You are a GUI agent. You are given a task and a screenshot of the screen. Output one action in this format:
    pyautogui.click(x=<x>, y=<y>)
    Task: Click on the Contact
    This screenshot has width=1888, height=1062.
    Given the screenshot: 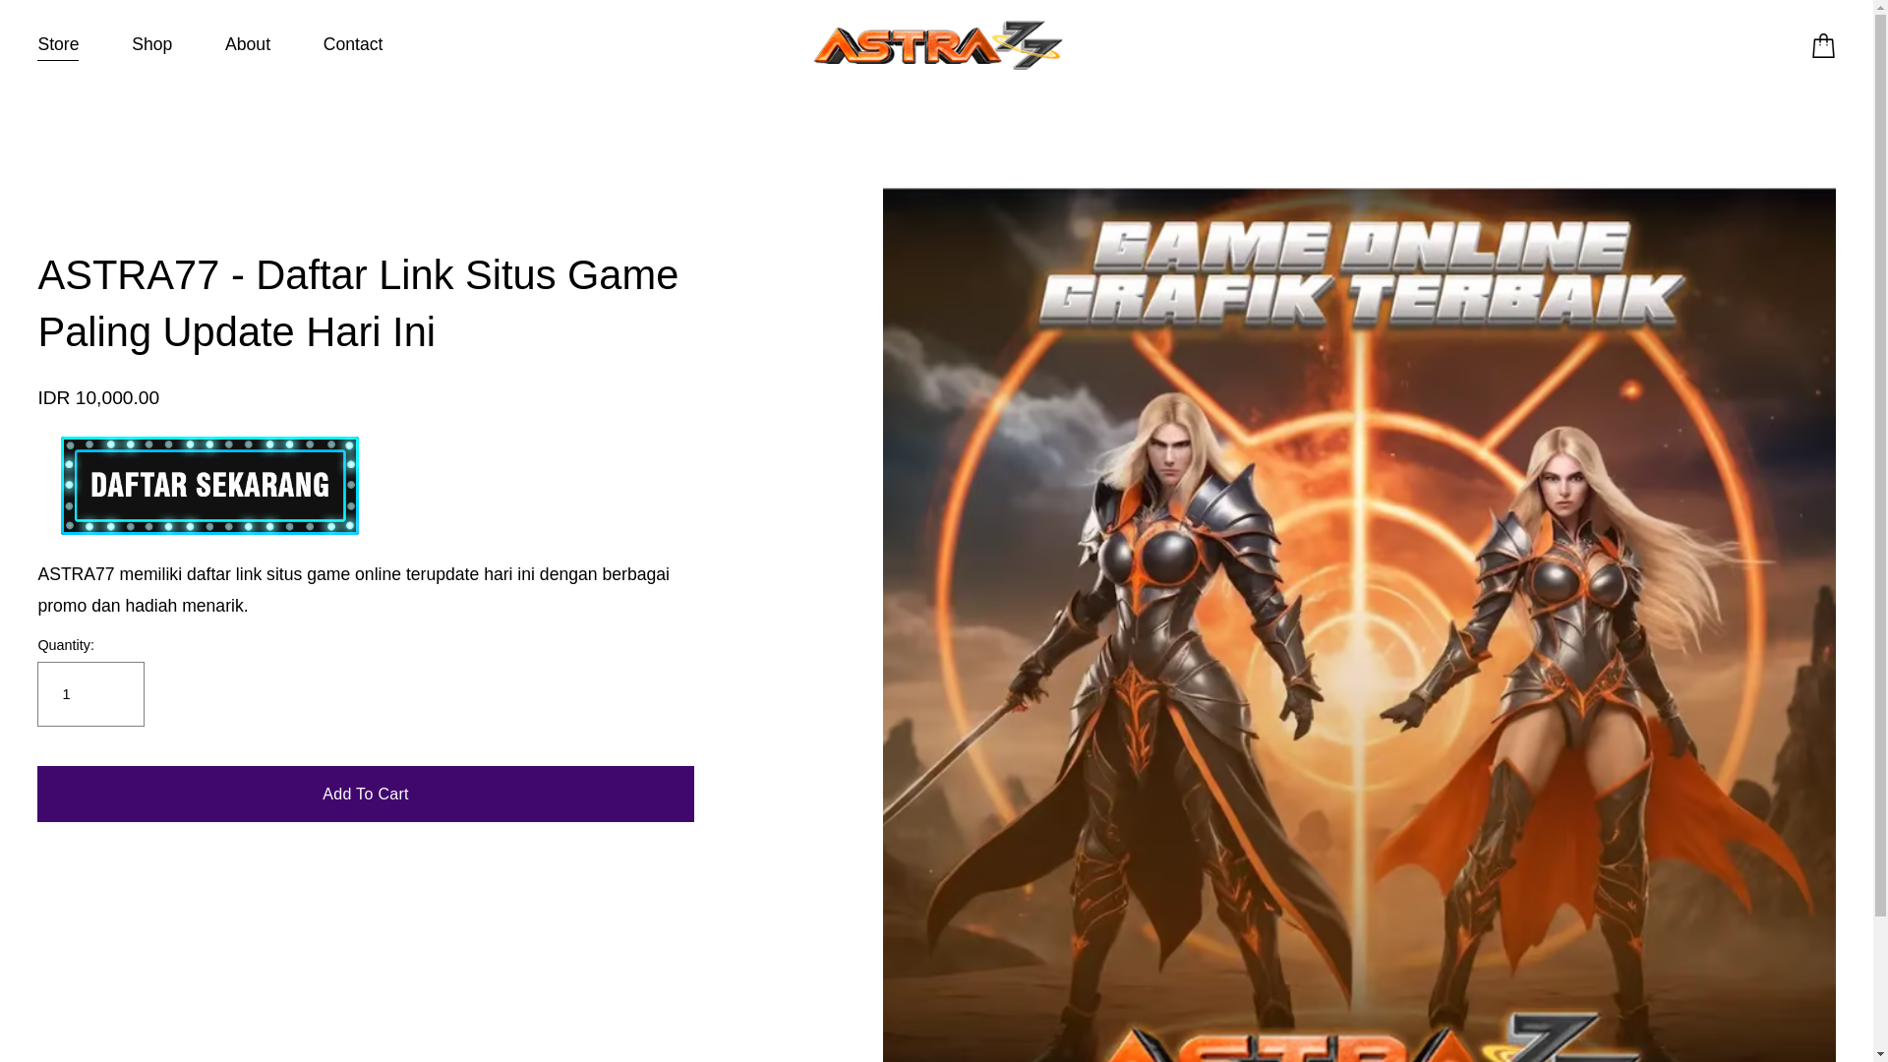 What is the action you would take?
    pyautogui.click(x=352, y=45)
    